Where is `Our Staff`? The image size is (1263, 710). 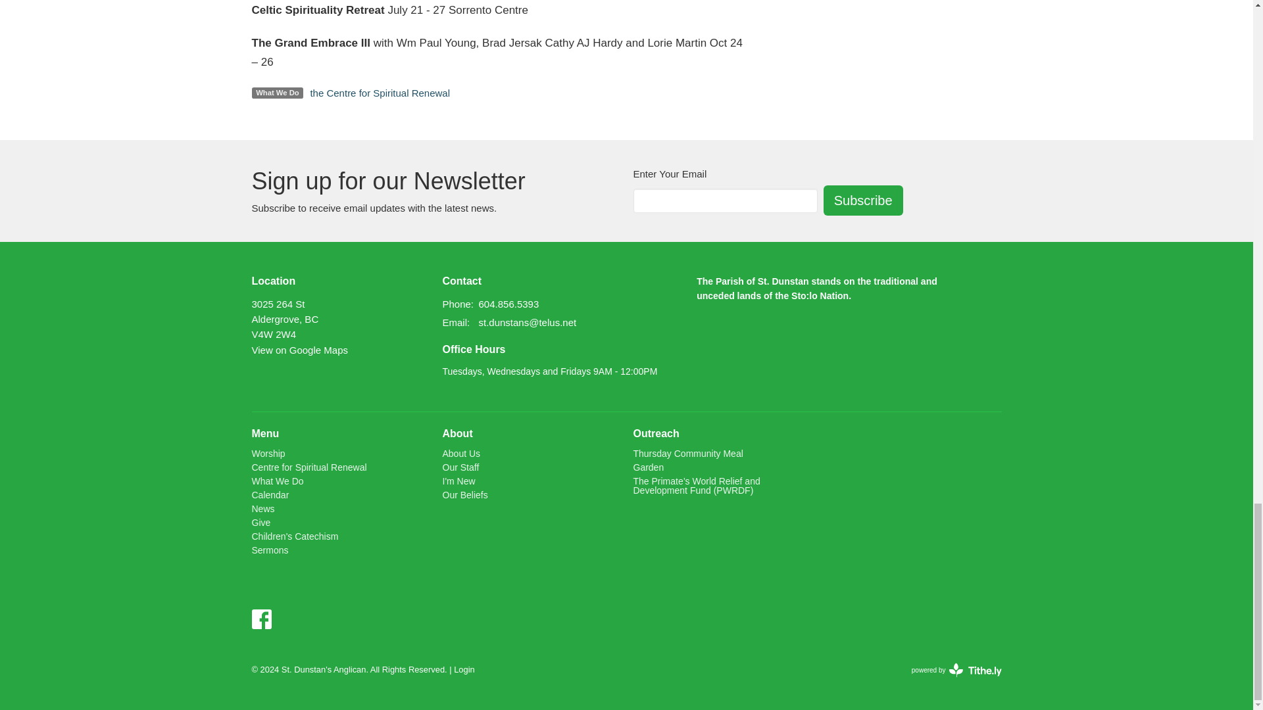 Our Staff is located at coordinates (460, 467).